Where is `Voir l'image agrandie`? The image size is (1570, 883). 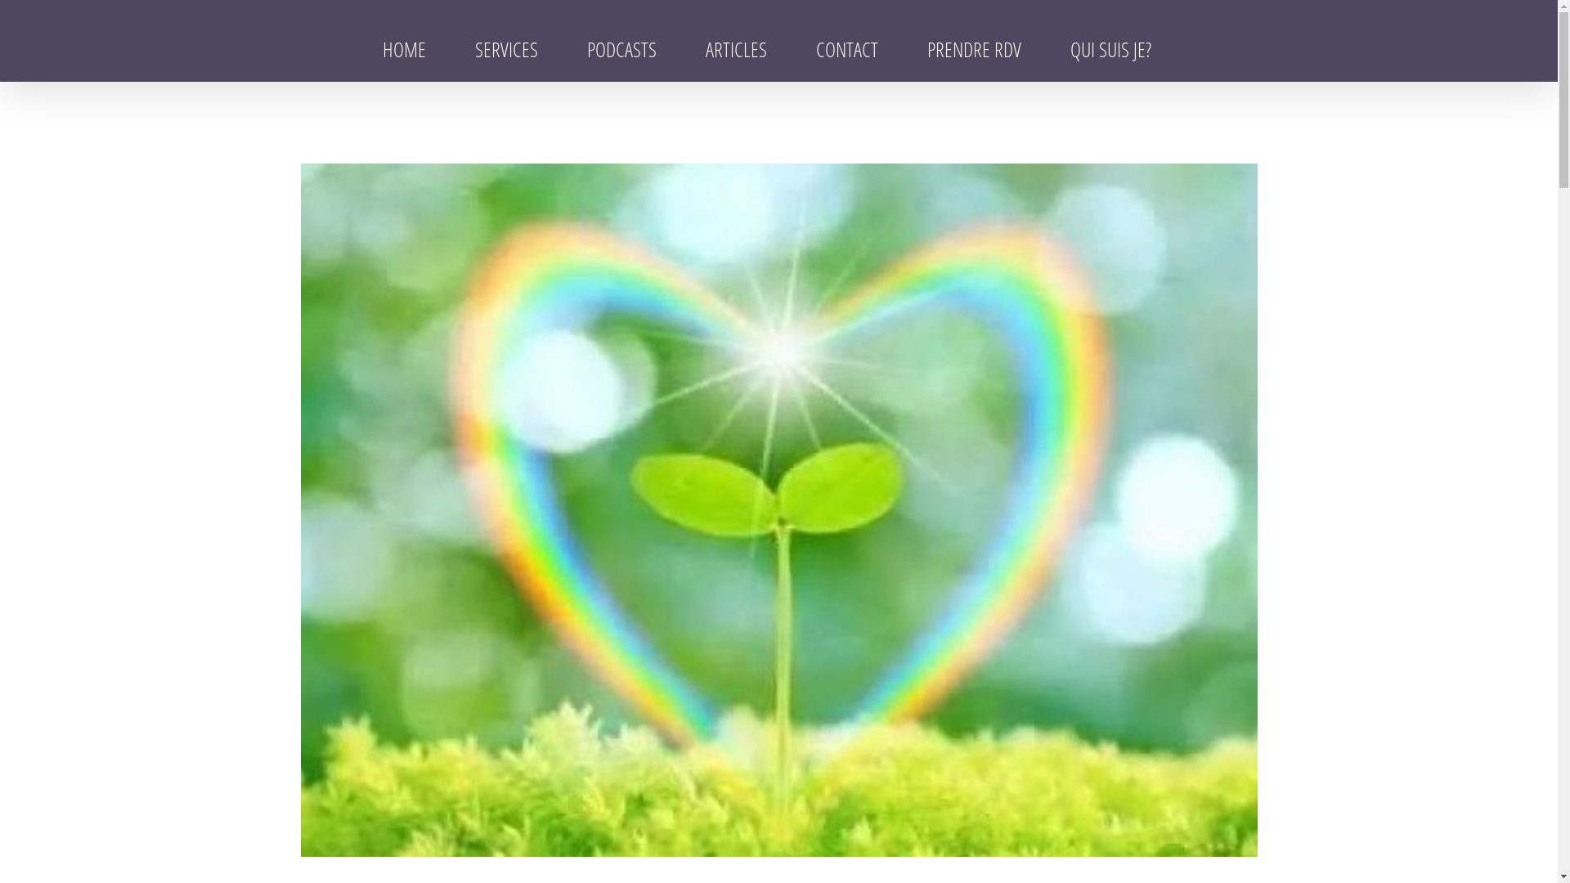
Voir l'image agrandie is located at coordinates (779, 510).